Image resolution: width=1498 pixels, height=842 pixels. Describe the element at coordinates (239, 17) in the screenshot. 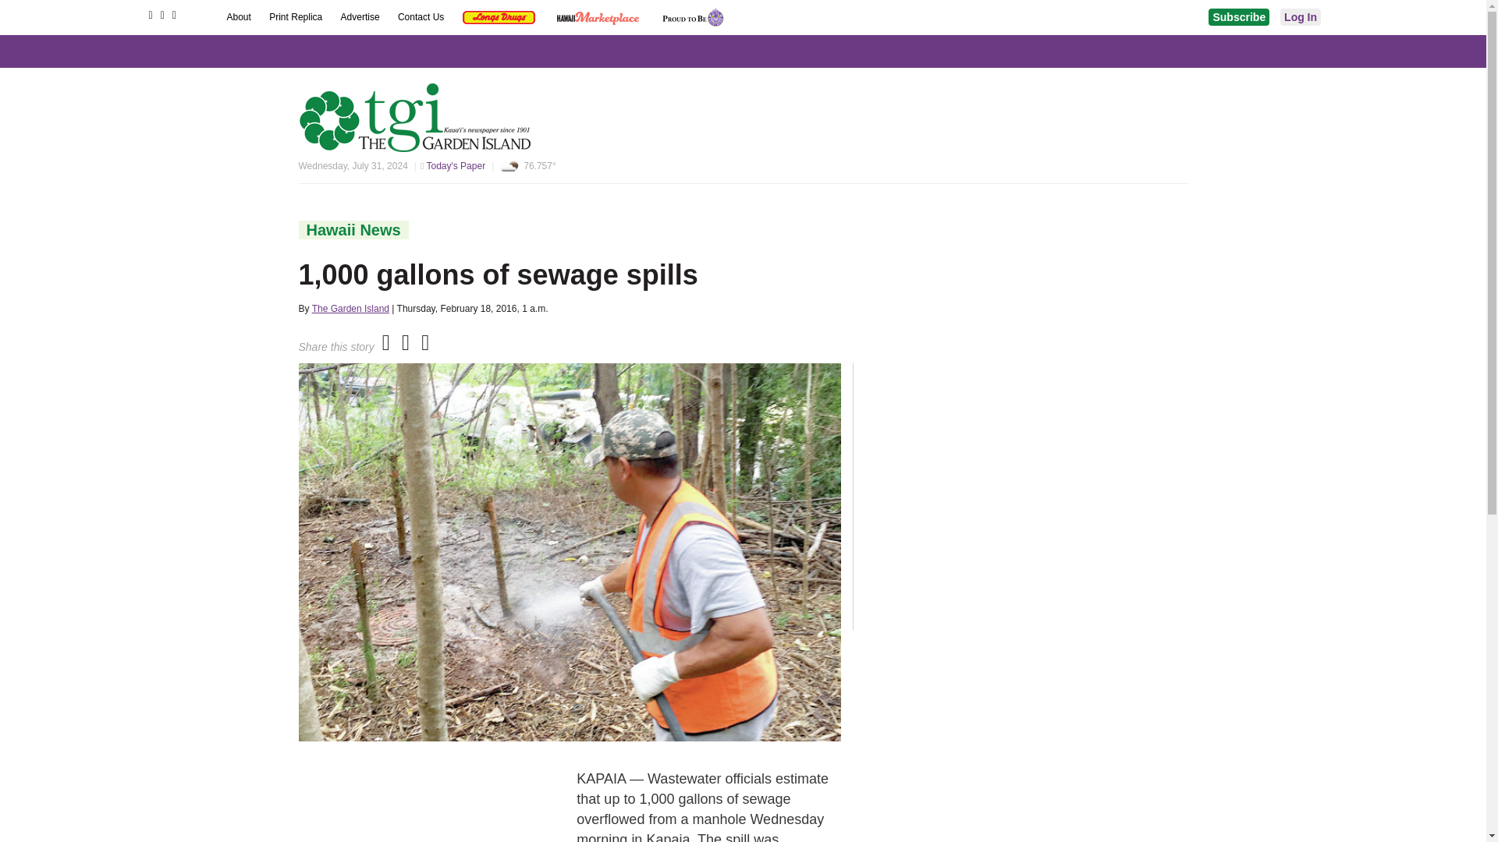

I see `About` at that location.